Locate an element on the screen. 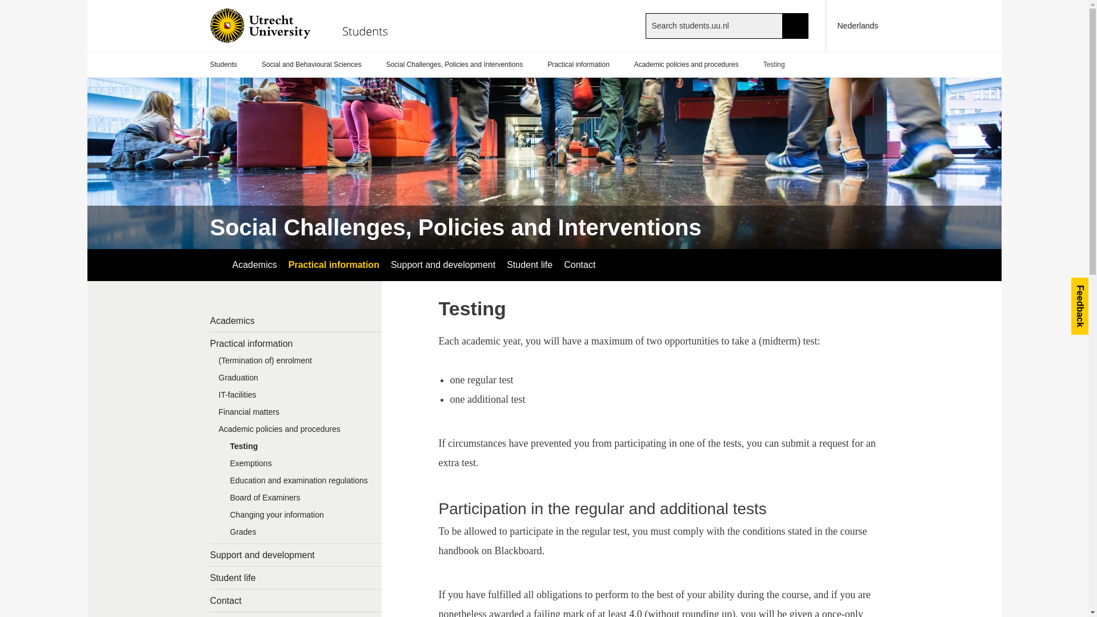  Practical information is located at coordinates (296, 344).